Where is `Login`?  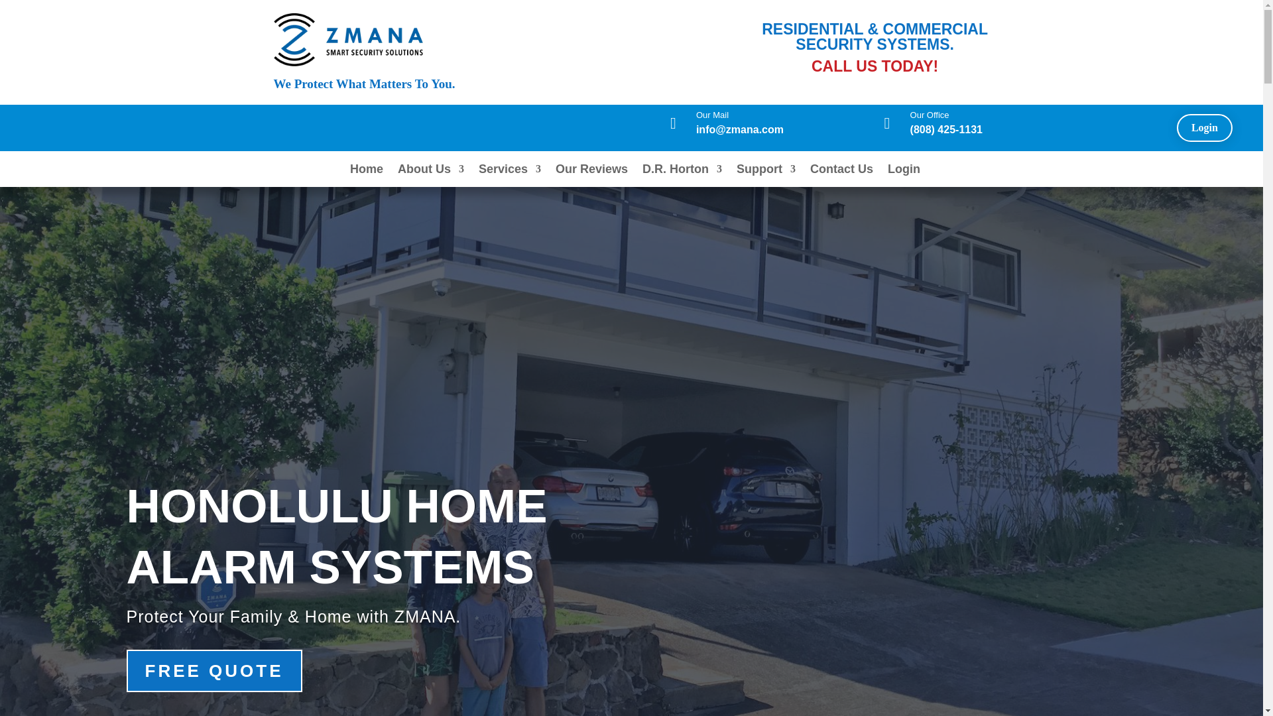
Login is located at coordinates (904, 172).